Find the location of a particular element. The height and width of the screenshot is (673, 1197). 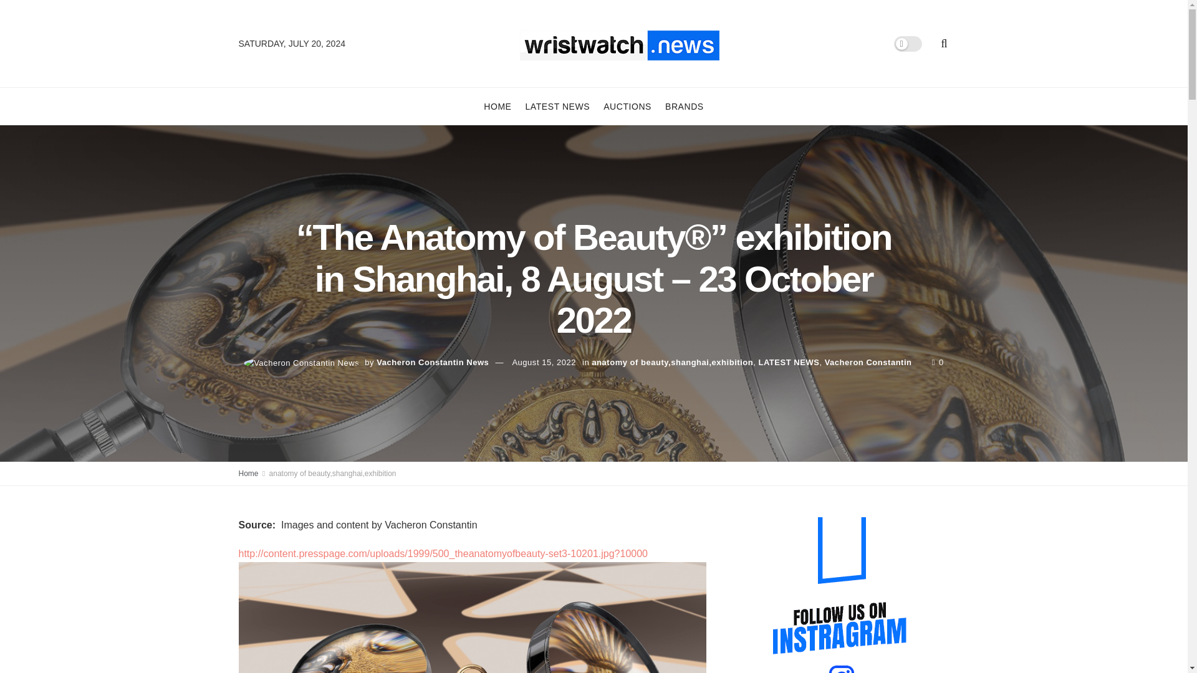

LATEST NEWS is located at coordinates (557, 106).